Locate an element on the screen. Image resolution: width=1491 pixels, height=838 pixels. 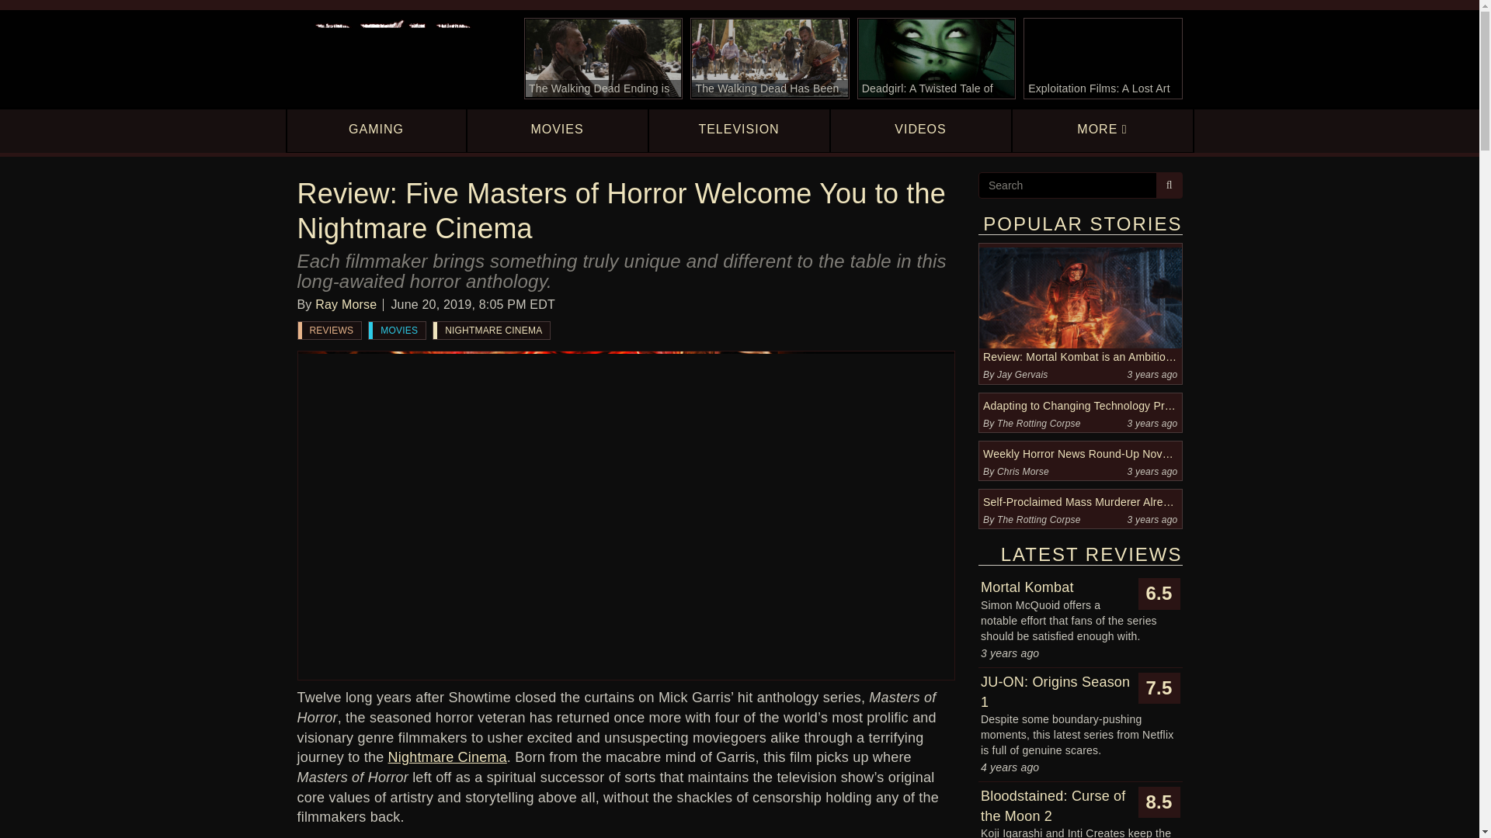
Ray Morse is located at coordinates (346, 304).